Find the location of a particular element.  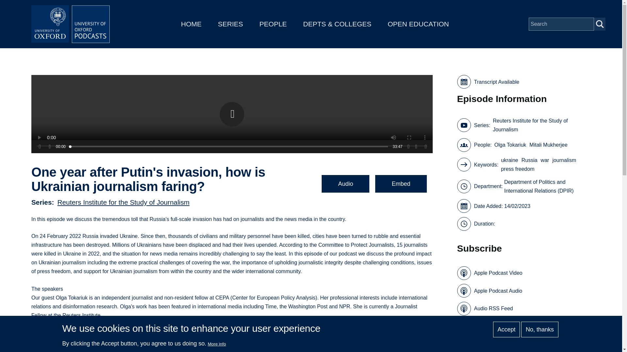

Apple Podcast Video is located at coordinates (490, 273).